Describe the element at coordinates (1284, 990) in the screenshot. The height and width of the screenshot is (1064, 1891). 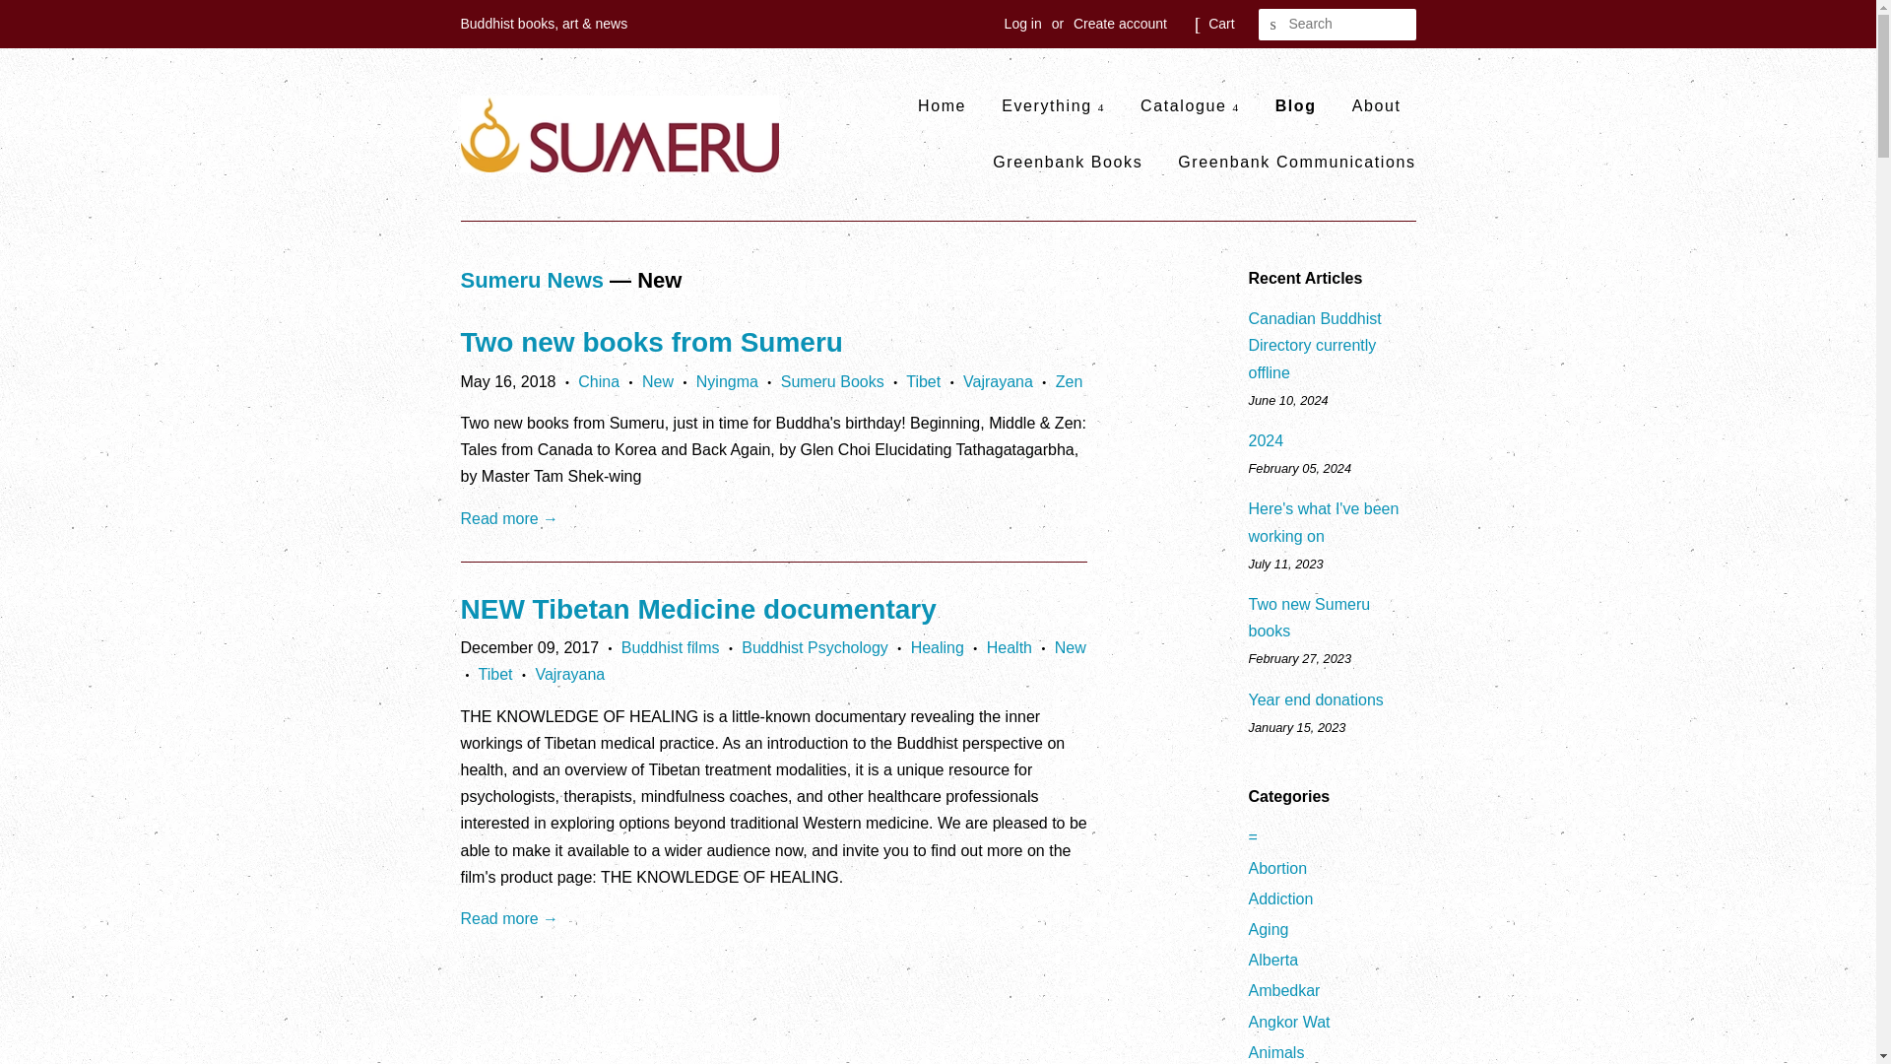
I see `Show articles tagged Ambedkar` at that location.